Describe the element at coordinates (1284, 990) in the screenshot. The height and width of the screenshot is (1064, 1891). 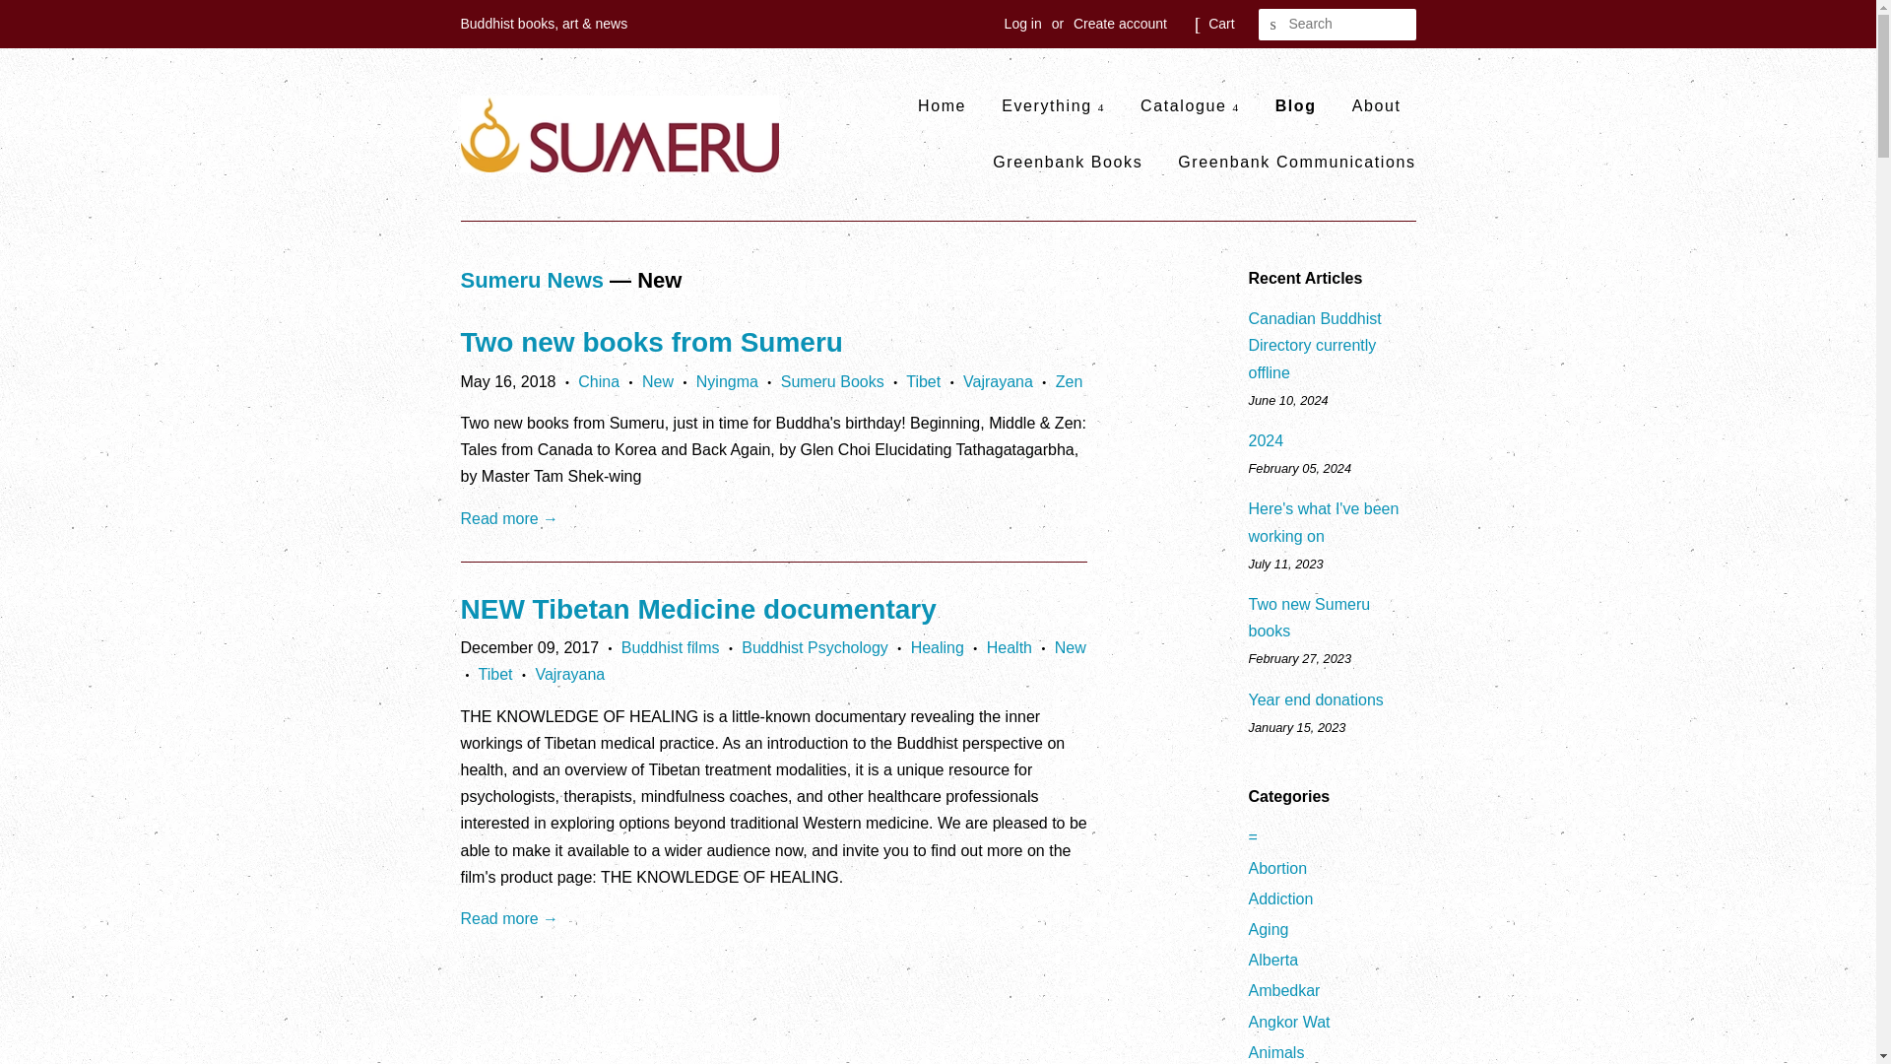
I see `Show articles tagged Ambedkar` at that location.